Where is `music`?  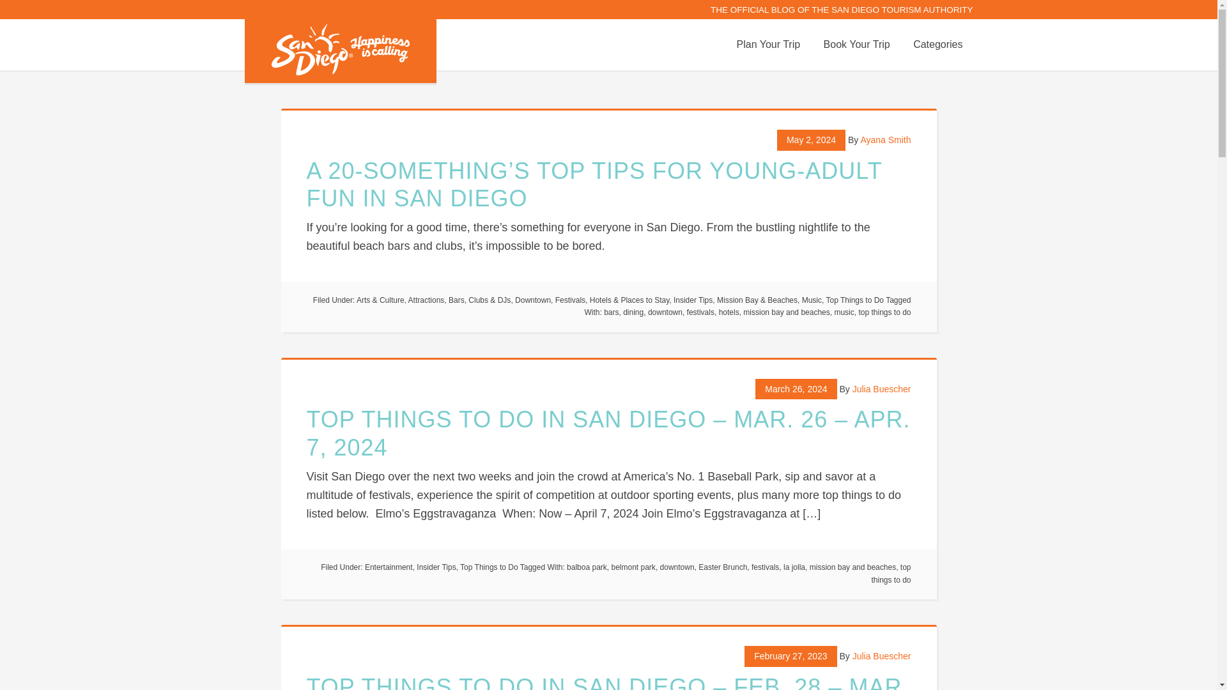 music is located at coordinates (844, 312).